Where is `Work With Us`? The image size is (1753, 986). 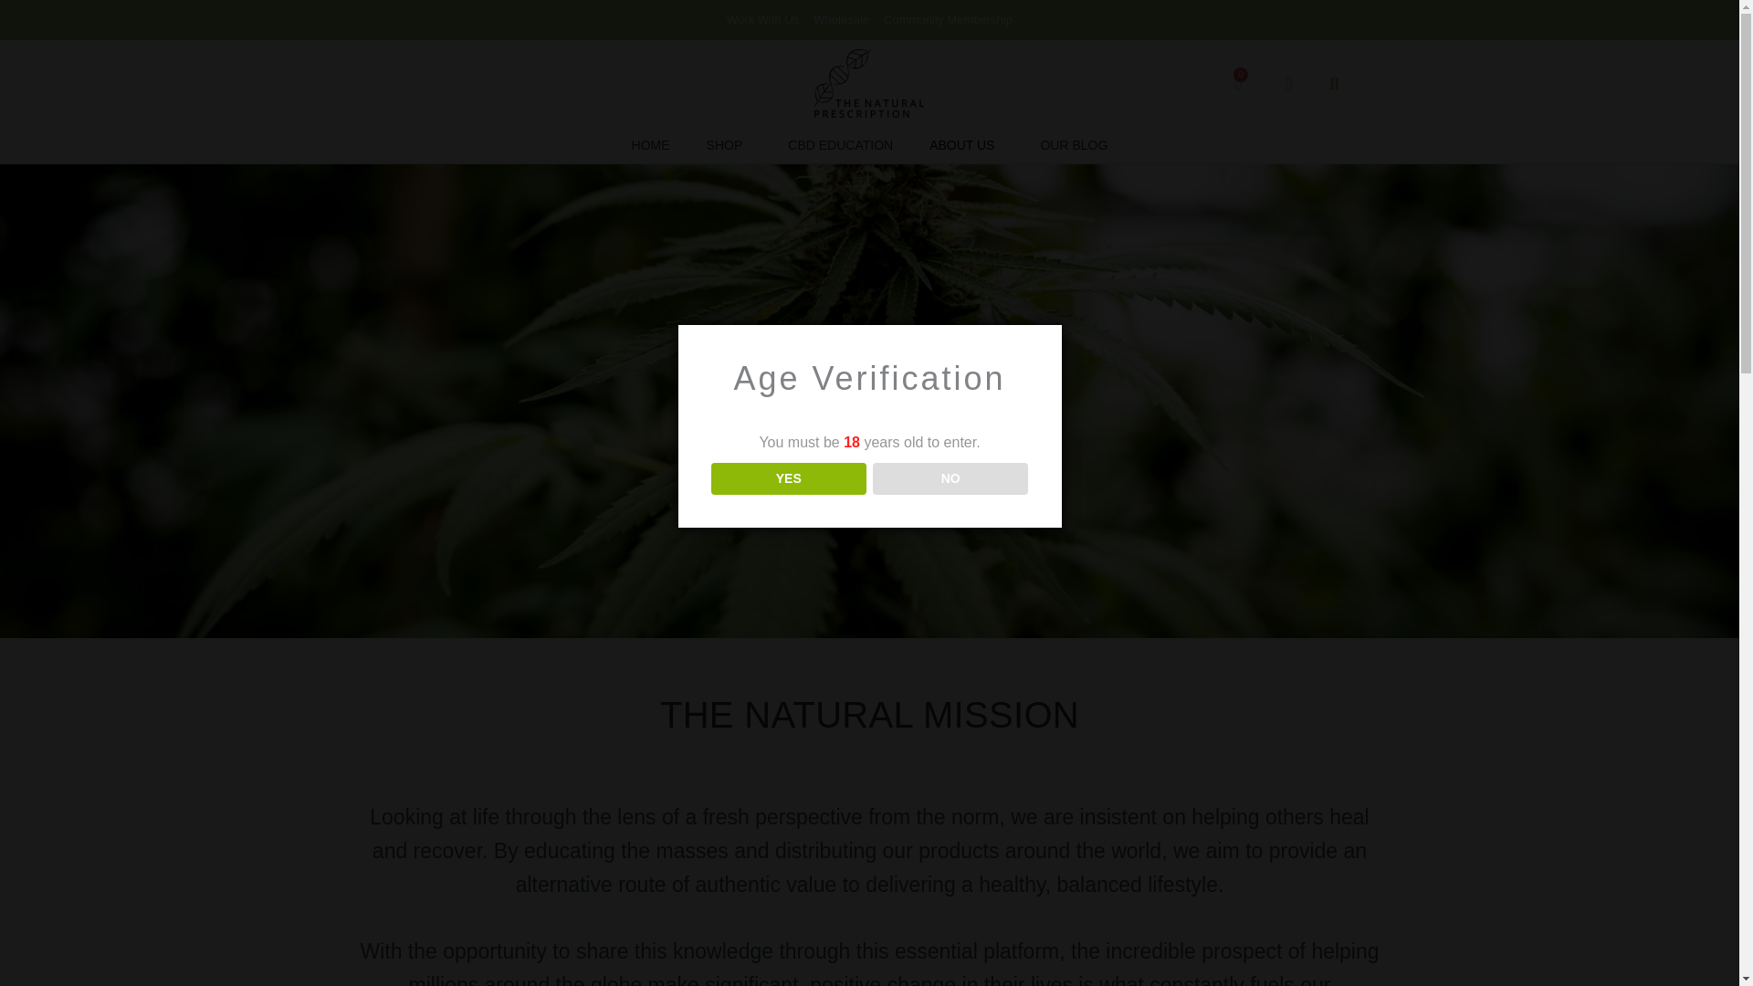 Work With Us is located at coordinates (763, 19).